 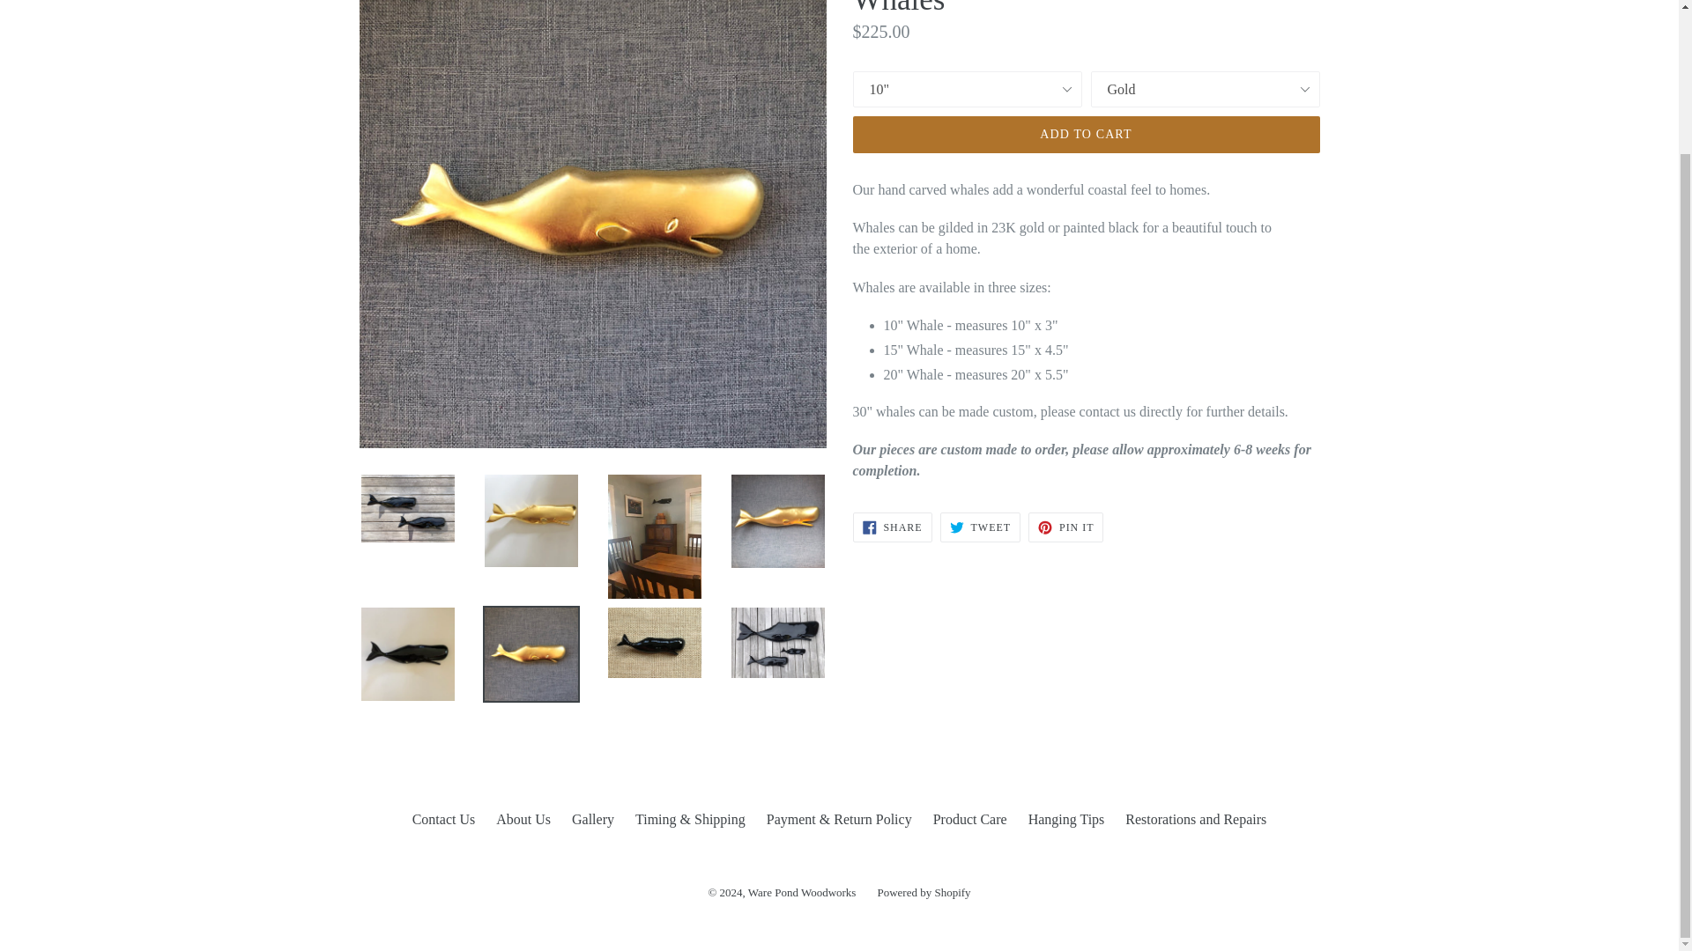 What do you see at coordinates (1086, 134) in the screenshot?
I see `Hanging Tips` at bounding box center [1086, 134].